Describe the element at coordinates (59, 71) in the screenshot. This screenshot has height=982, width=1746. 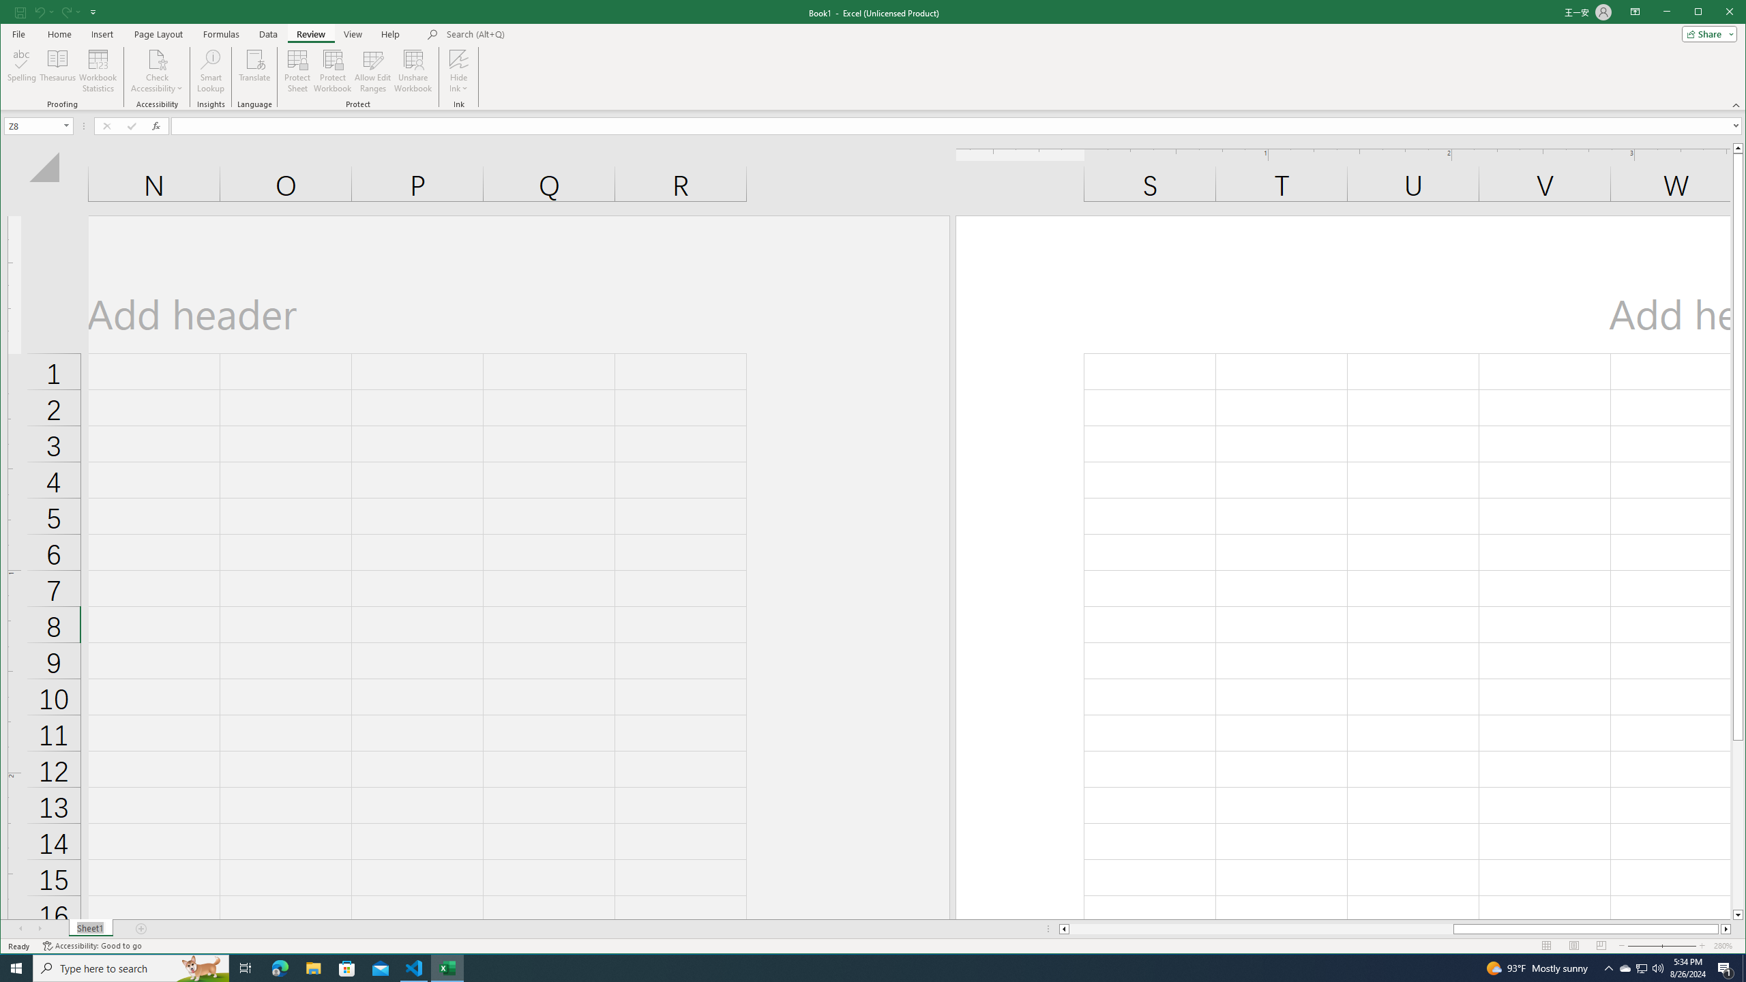
I see `Thesaurus...` at that location.